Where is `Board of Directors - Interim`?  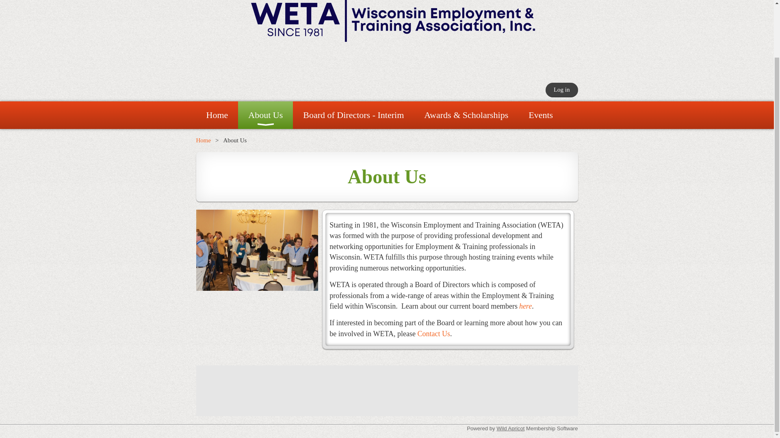 Board of Directors - Interim is located at coordinates (353, 115).